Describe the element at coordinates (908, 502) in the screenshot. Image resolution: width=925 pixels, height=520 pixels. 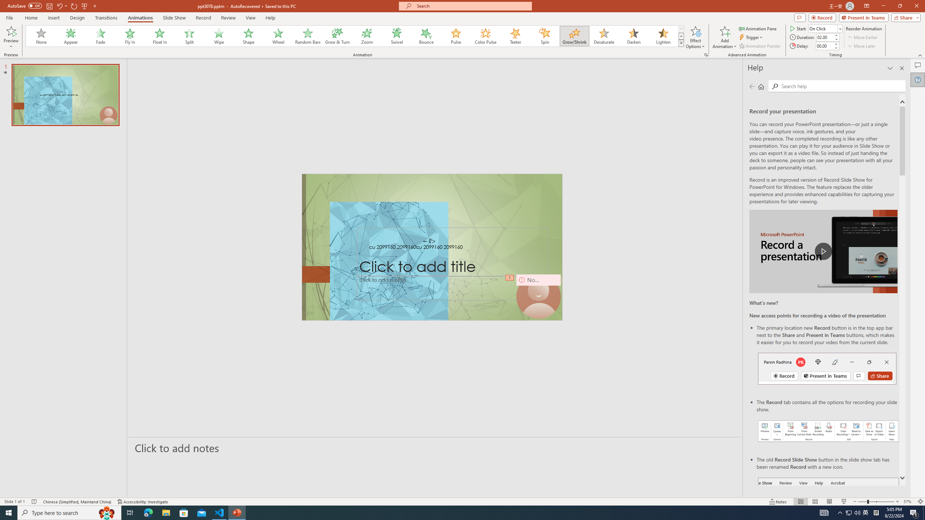
I see `Zoom 57%` at that location.